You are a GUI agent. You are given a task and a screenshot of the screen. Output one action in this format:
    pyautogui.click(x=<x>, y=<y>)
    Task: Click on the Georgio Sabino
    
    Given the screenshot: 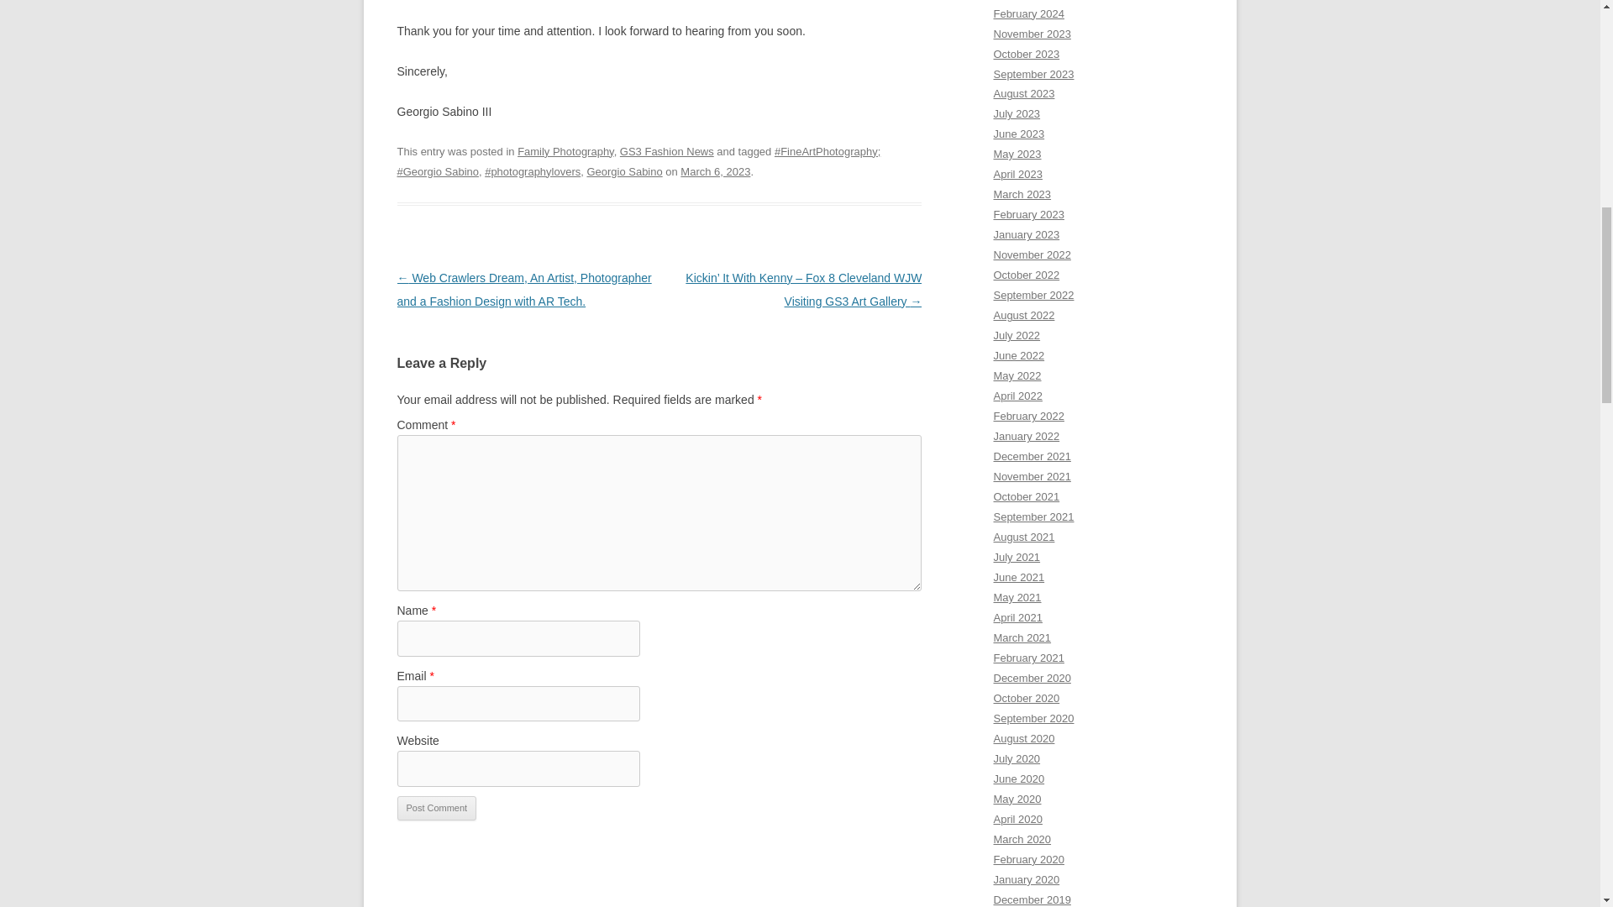 What is the action you would take?
    pyautogui.click(x=623, y=171)
    